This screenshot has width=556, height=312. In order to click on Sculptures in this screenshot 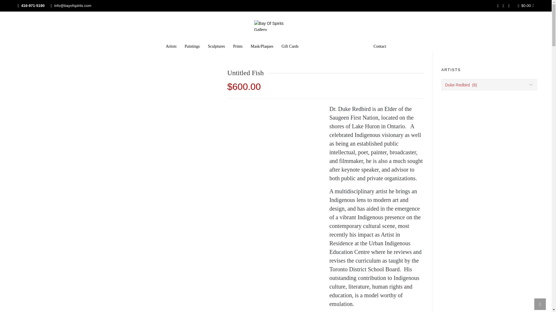, I will do `click(217, 46)`.